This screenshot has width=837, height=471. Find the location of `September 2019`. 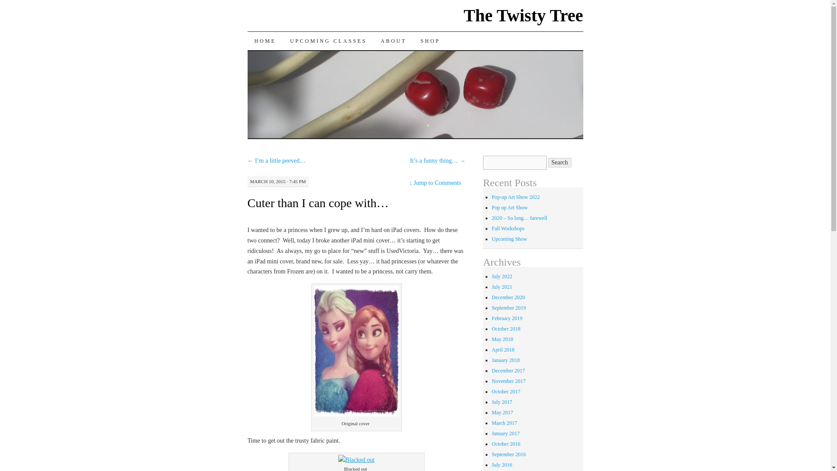

September 2019 is located at coordinates (508, 307).